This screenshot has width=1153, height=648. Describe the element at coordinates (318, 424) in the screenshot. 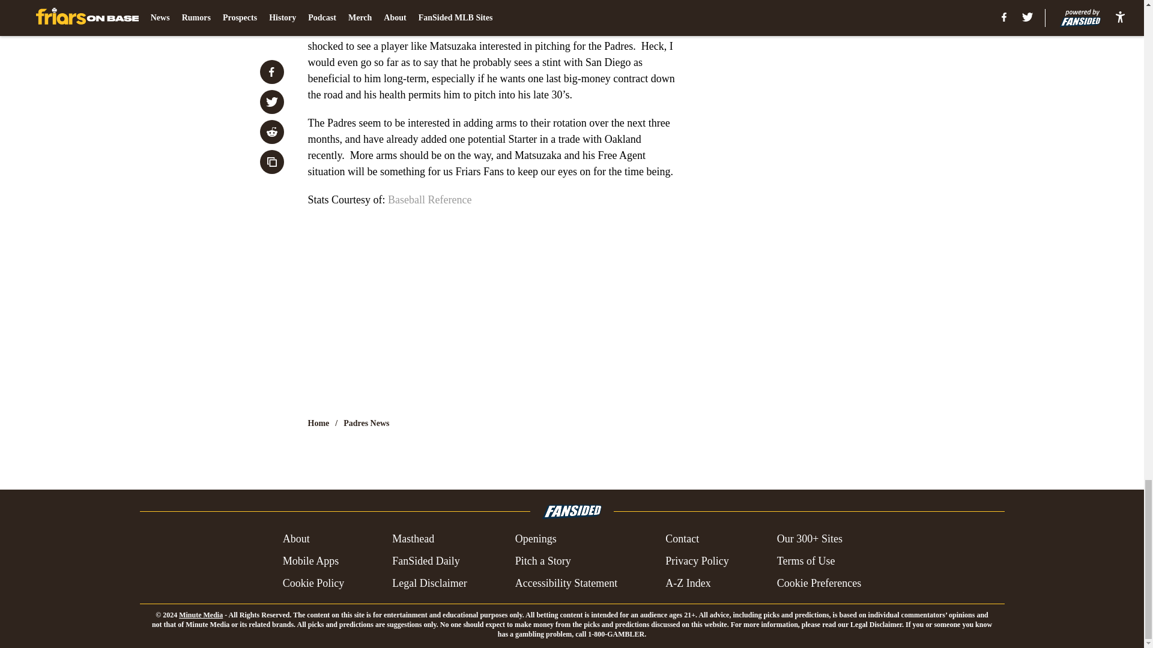

I see `Home` at that location.